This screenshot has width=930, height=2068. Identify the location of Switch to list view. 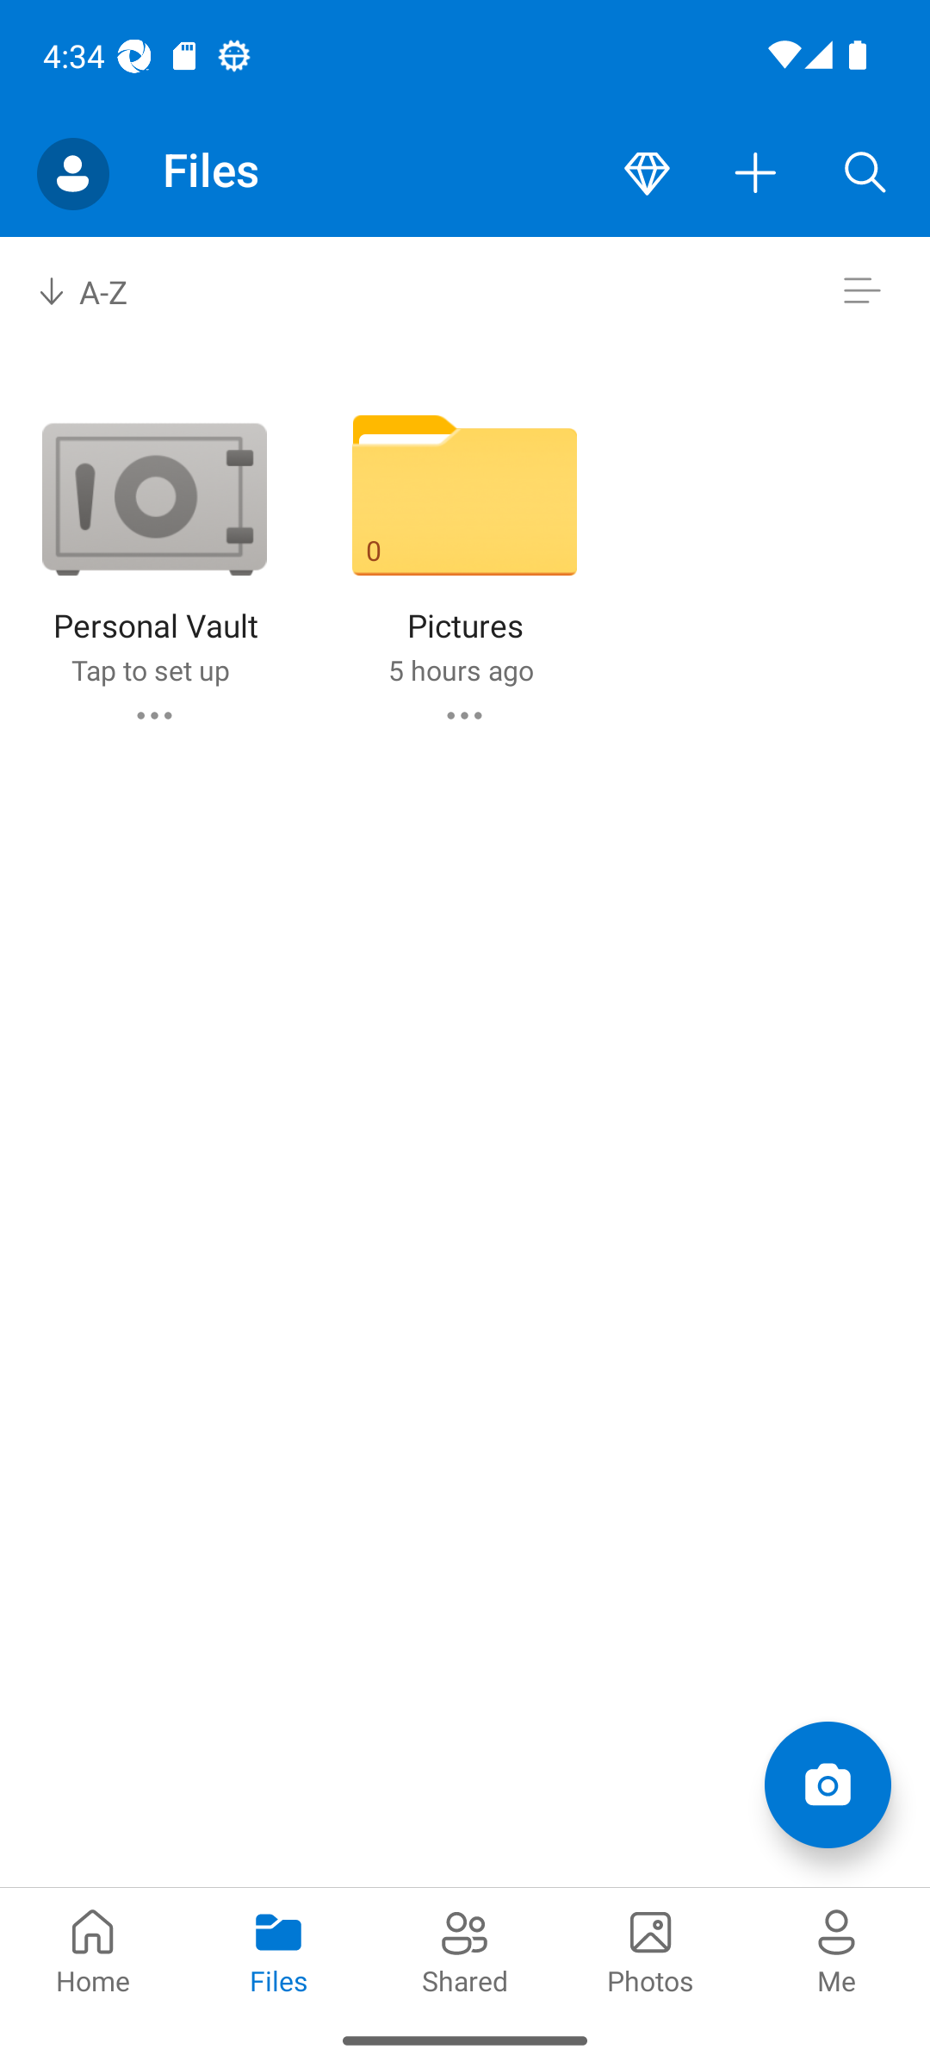
(861, 291).